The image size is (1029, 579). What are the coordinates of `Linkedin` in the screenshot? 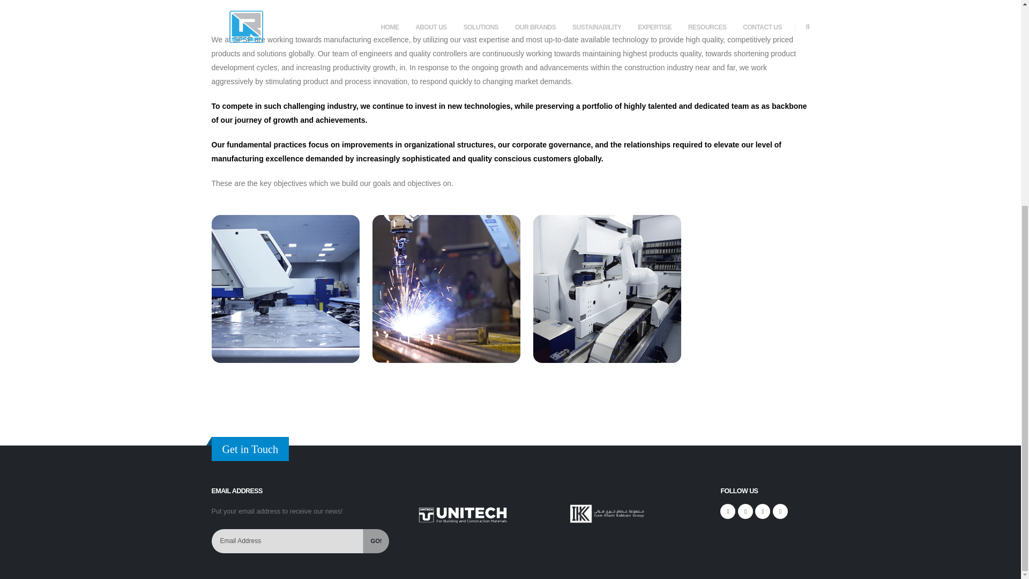 It's located at (762, 511).